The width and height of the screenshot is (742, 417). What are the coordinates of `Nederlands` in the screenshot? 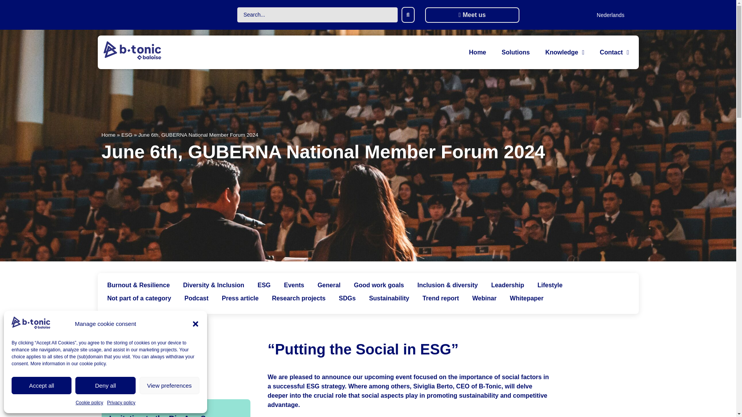 It's located at (611, 15).